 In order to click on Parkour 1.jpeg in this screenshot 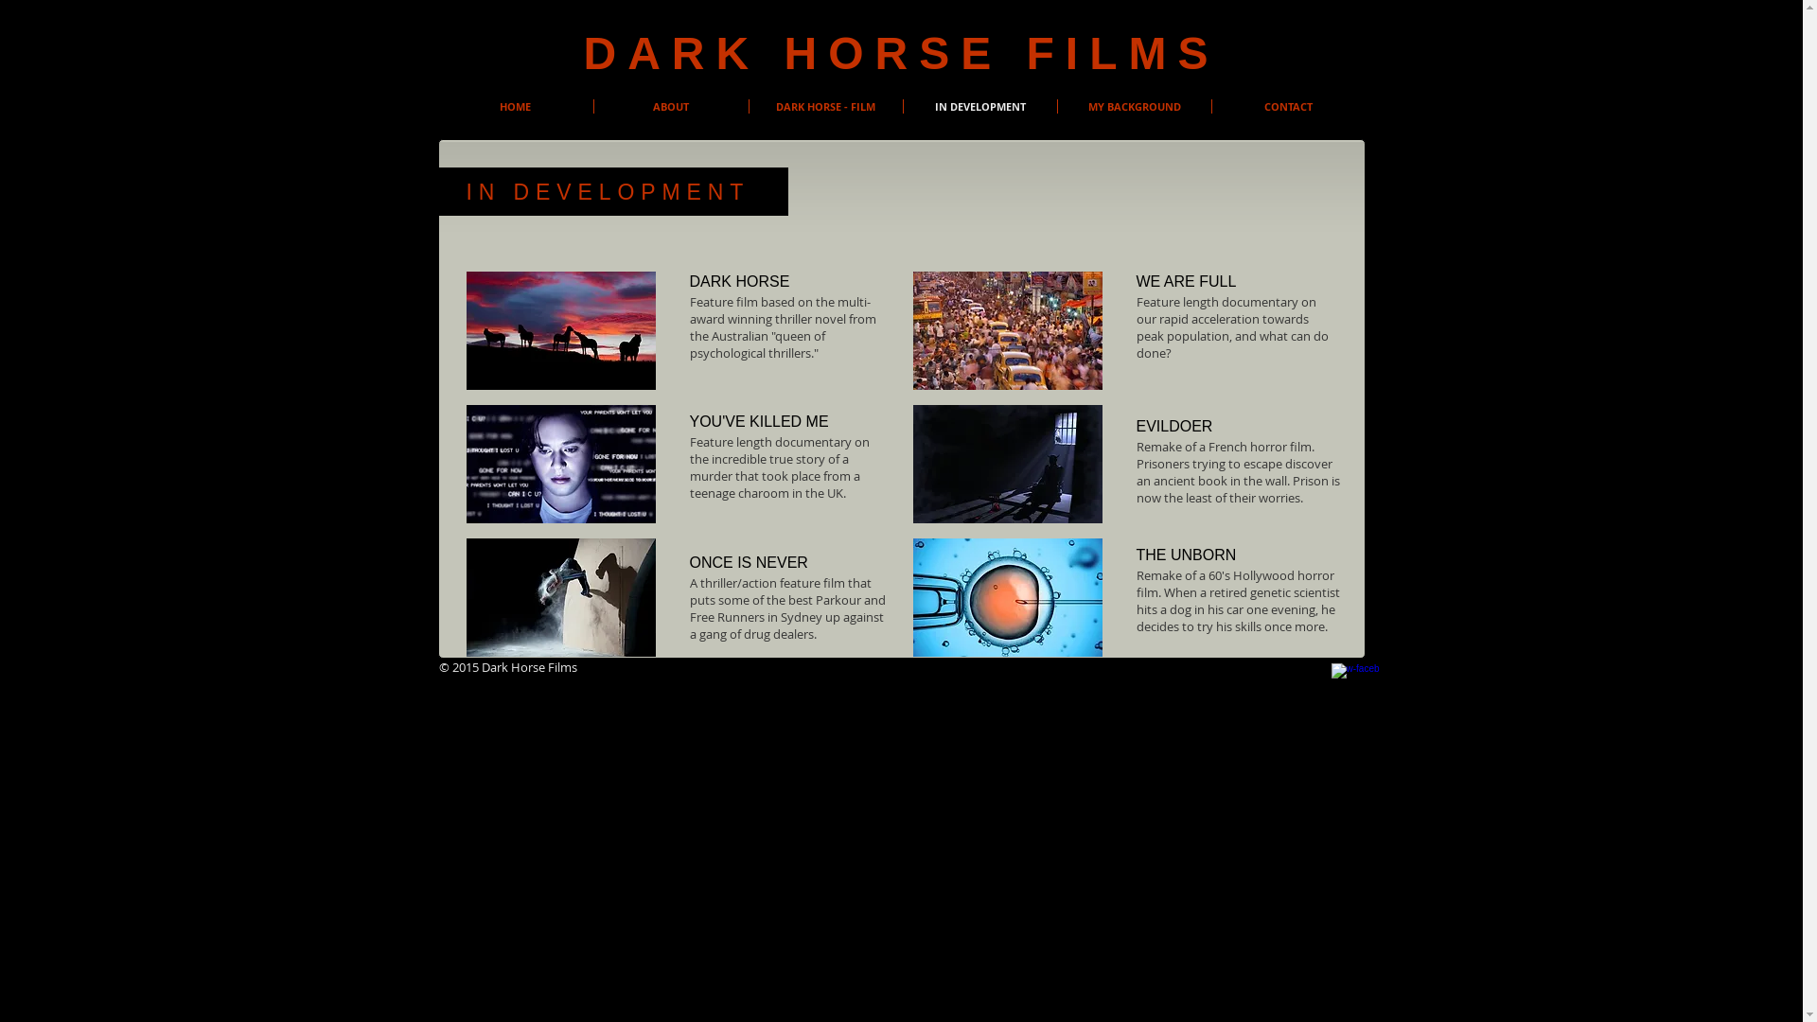, I will do `click(560, 598)`.